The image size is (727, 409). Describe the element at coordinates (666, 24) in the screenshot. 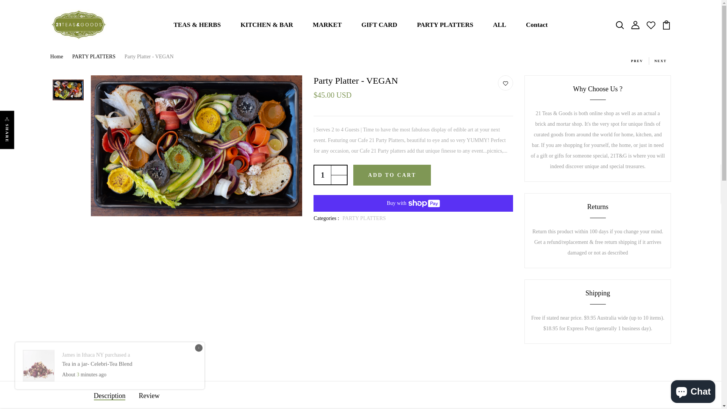

I see `image/svg+xml` at that location.